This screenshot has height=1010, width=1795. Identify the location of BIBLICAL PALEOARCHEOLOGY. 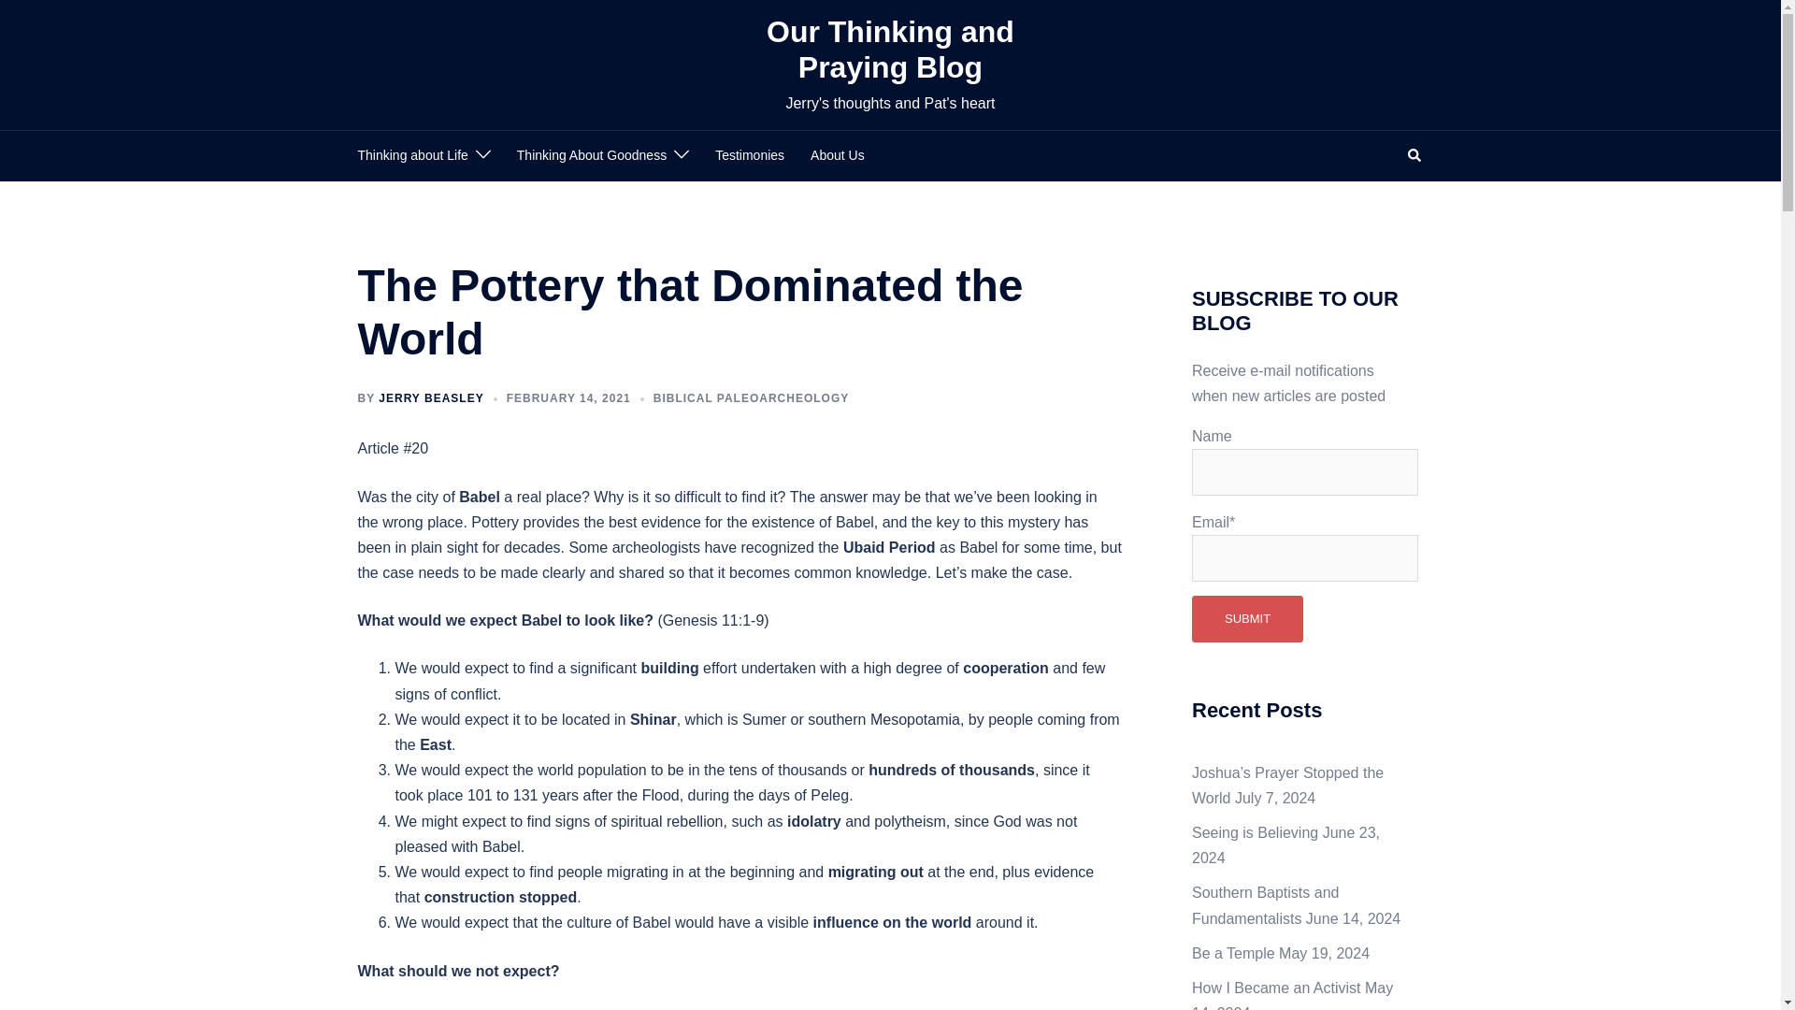
(751, 398).